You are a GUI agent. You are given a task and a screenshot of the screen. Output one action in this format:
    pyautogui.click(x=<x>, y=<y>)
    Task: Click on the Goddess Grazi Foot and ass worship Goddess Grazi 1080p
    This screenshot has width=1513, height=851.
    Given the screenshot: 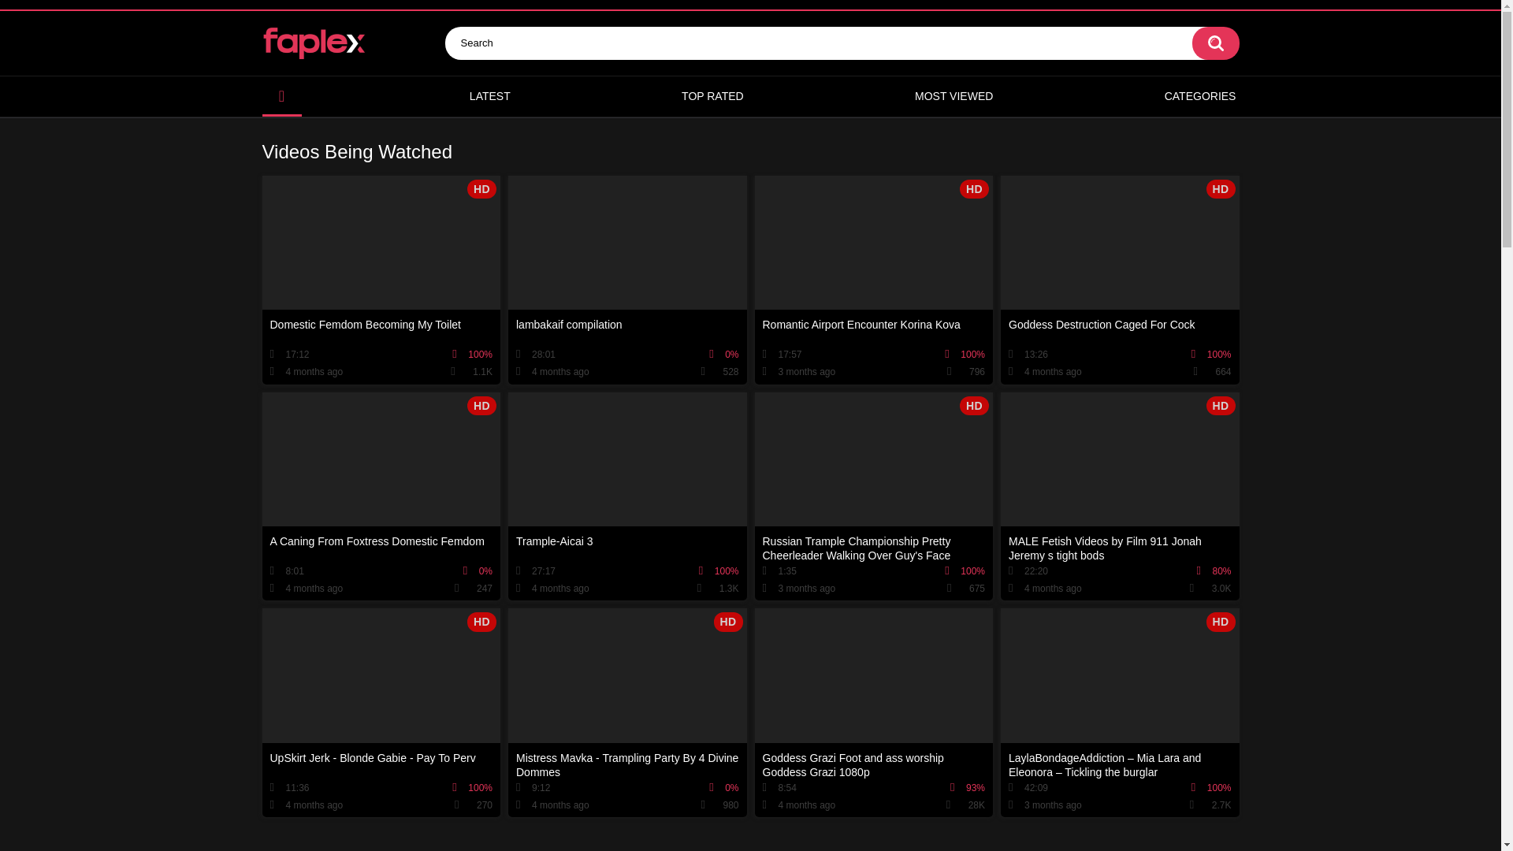 What is the action you would take?
    pyautogui.click(x=875, y=712)
    